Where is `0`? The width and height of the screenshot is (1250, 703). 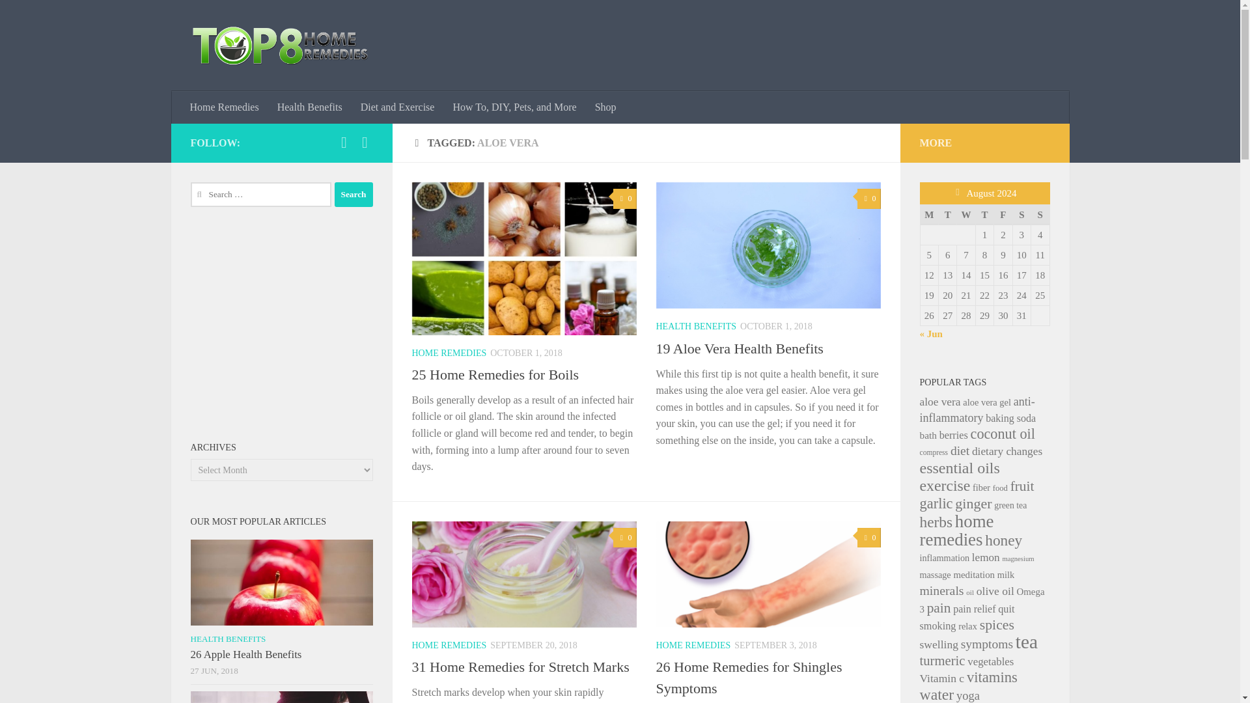 0 is located at coordinates (868, 538).